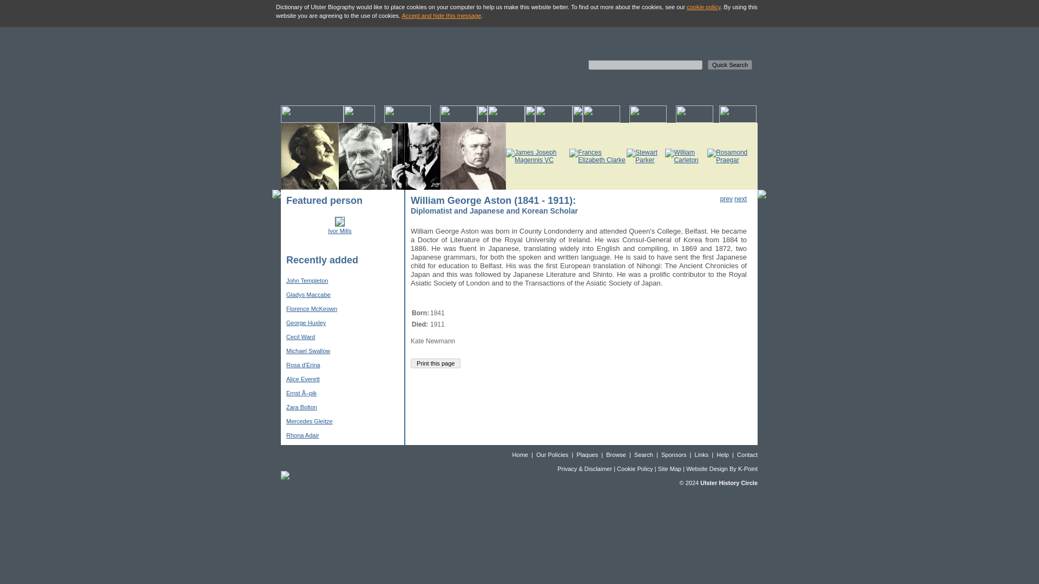 This screenshot has height=584, width=1039. What do you see at coordinates (303, 364) in the screenshot?
I see `Rosa d'Erina` at bounding box center [303, 364].